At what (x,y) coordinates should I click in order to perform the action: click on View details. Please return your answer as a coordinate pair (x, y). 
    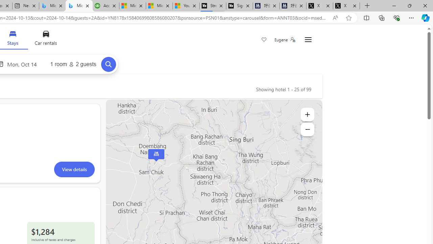
    Looking at the image, I should click on (74, 169).